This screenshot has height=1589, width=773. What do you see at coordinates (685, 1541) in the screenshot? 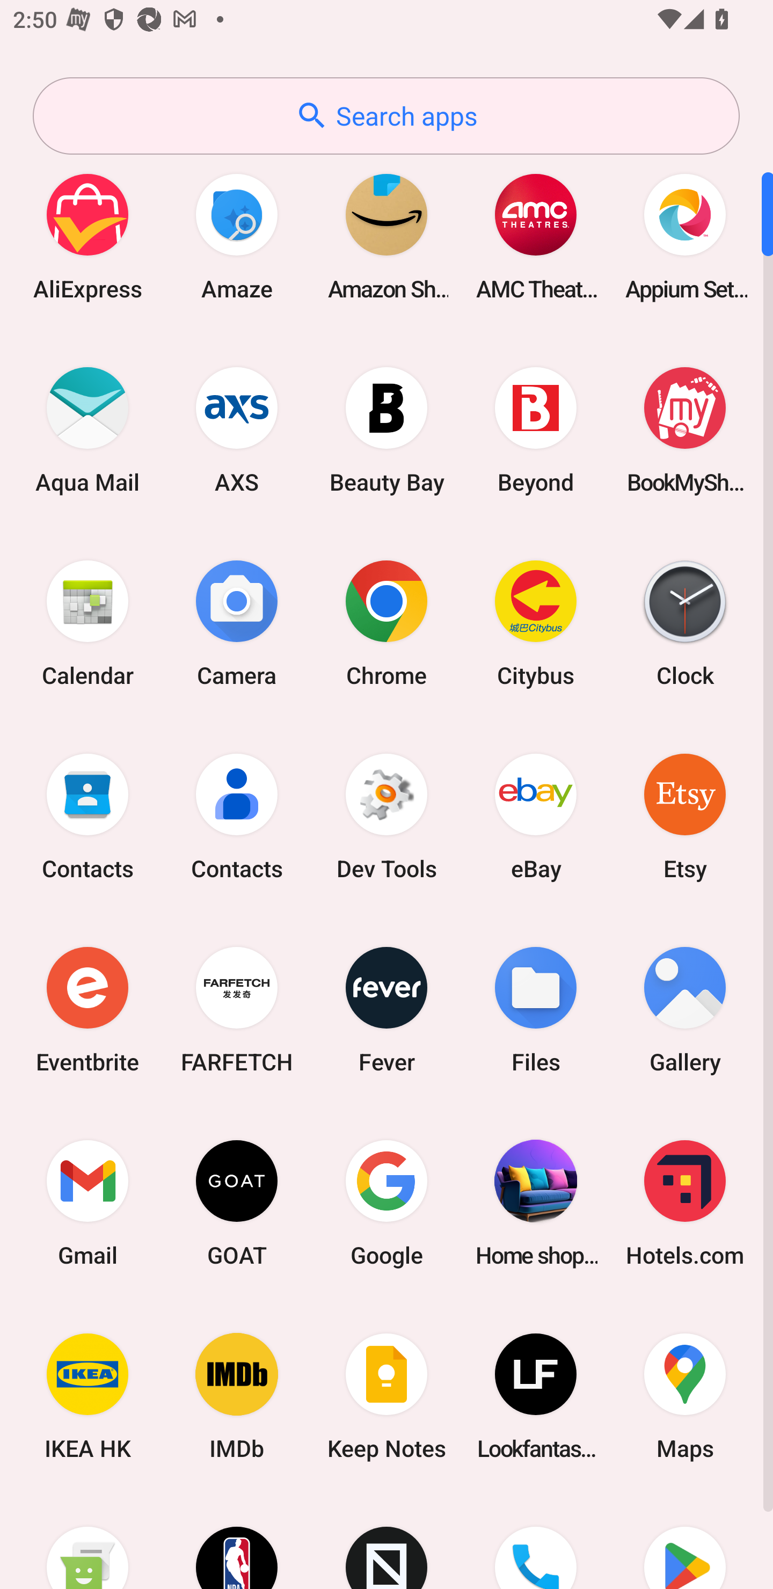
I see `Play Store` at bounding box center [685, 1541].